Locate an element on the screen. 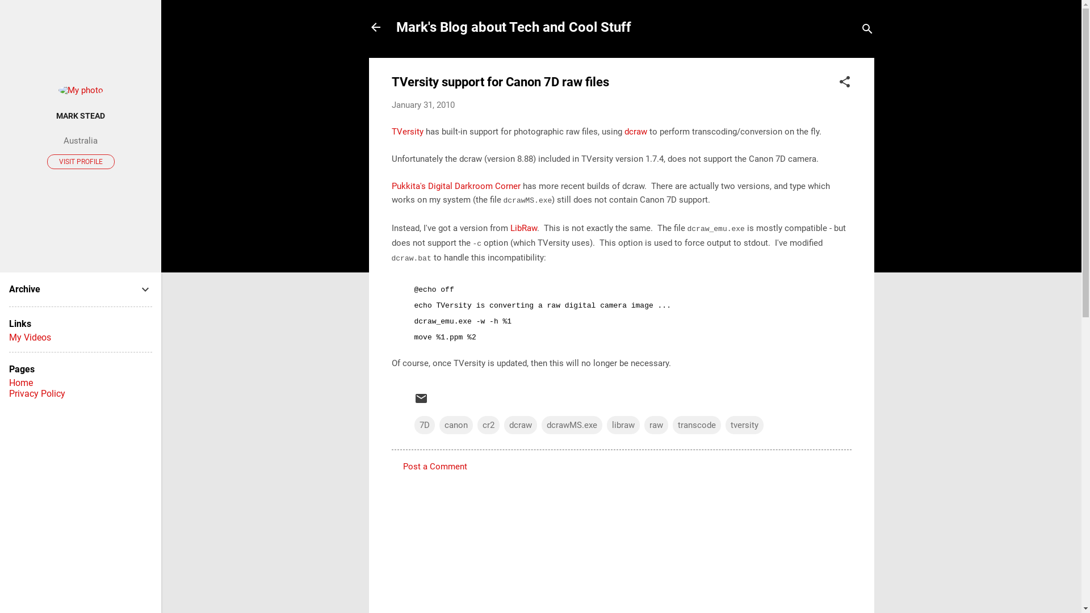  January 31, 2010 is located at coordinates (424, 105).